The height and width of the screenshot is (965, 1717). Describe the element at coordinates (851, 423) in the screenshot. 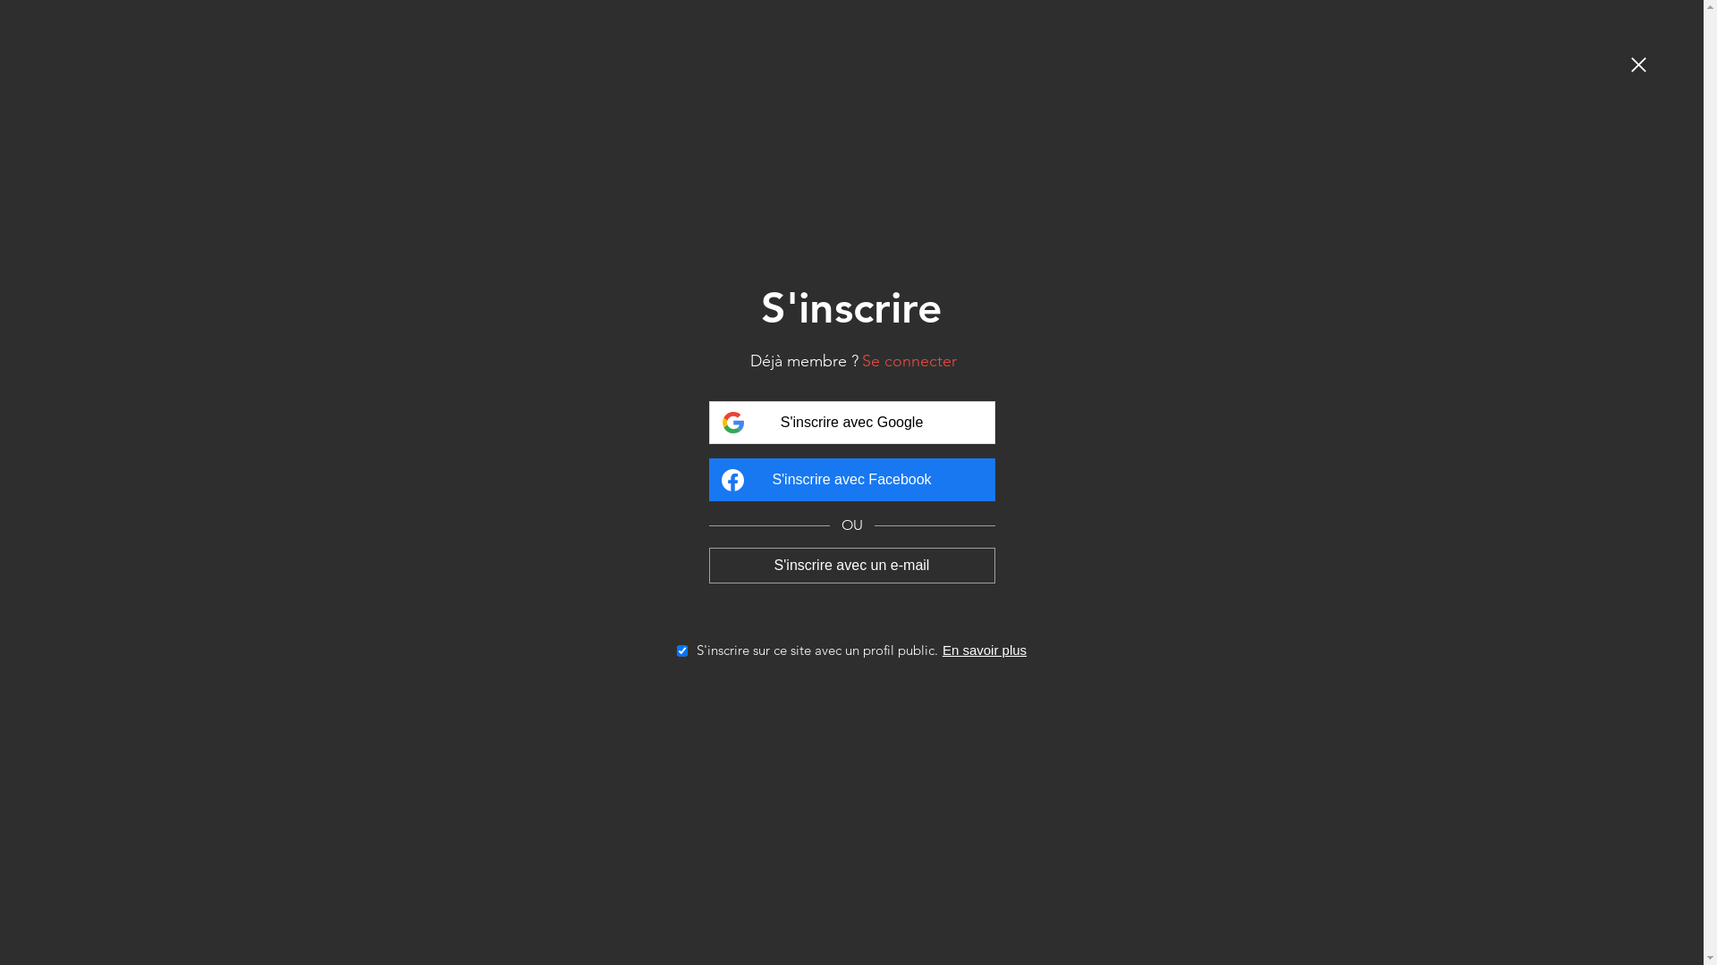

I see `S'inscrire avec Google` at that location.